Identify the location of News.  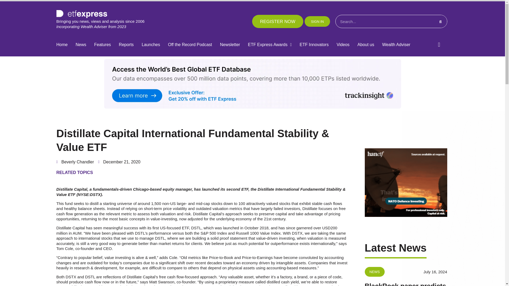
(81, 45).